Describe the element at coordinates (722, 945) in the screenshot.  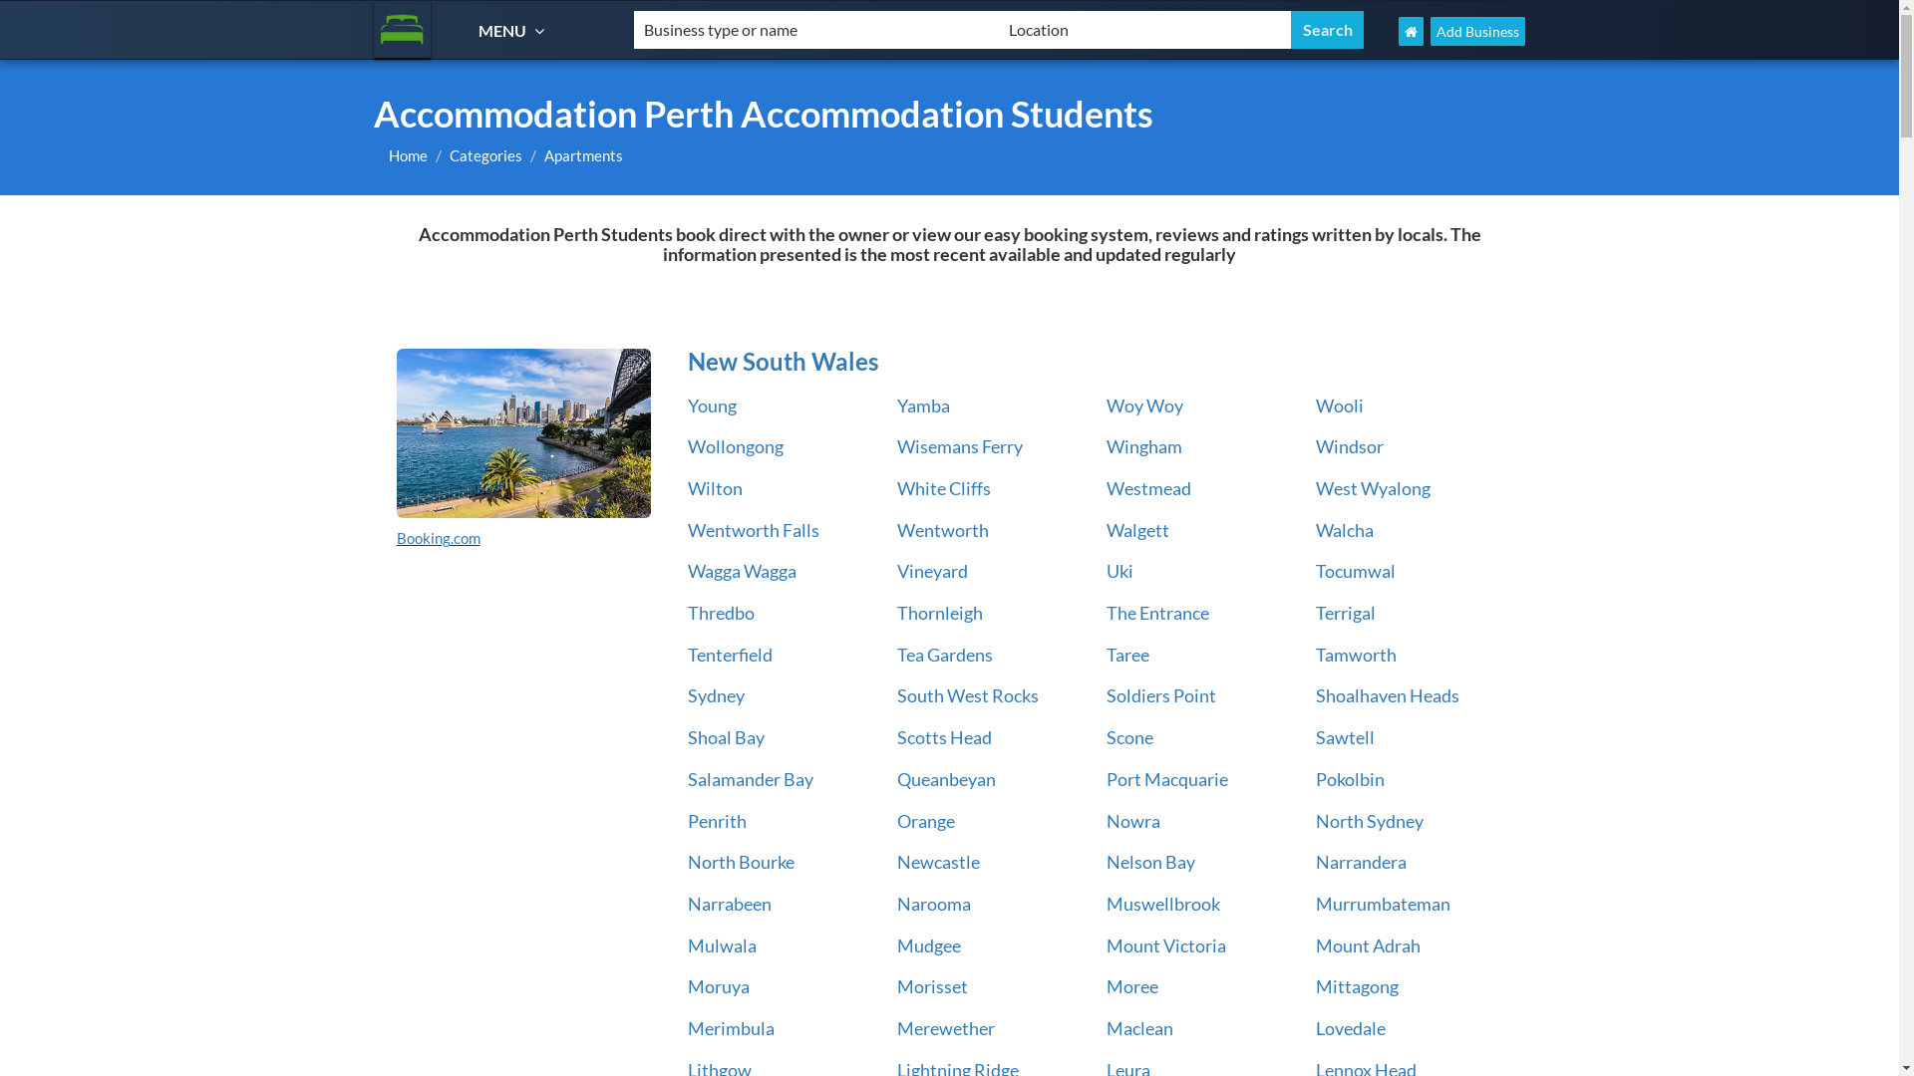
I see `Mulwala` at that location.